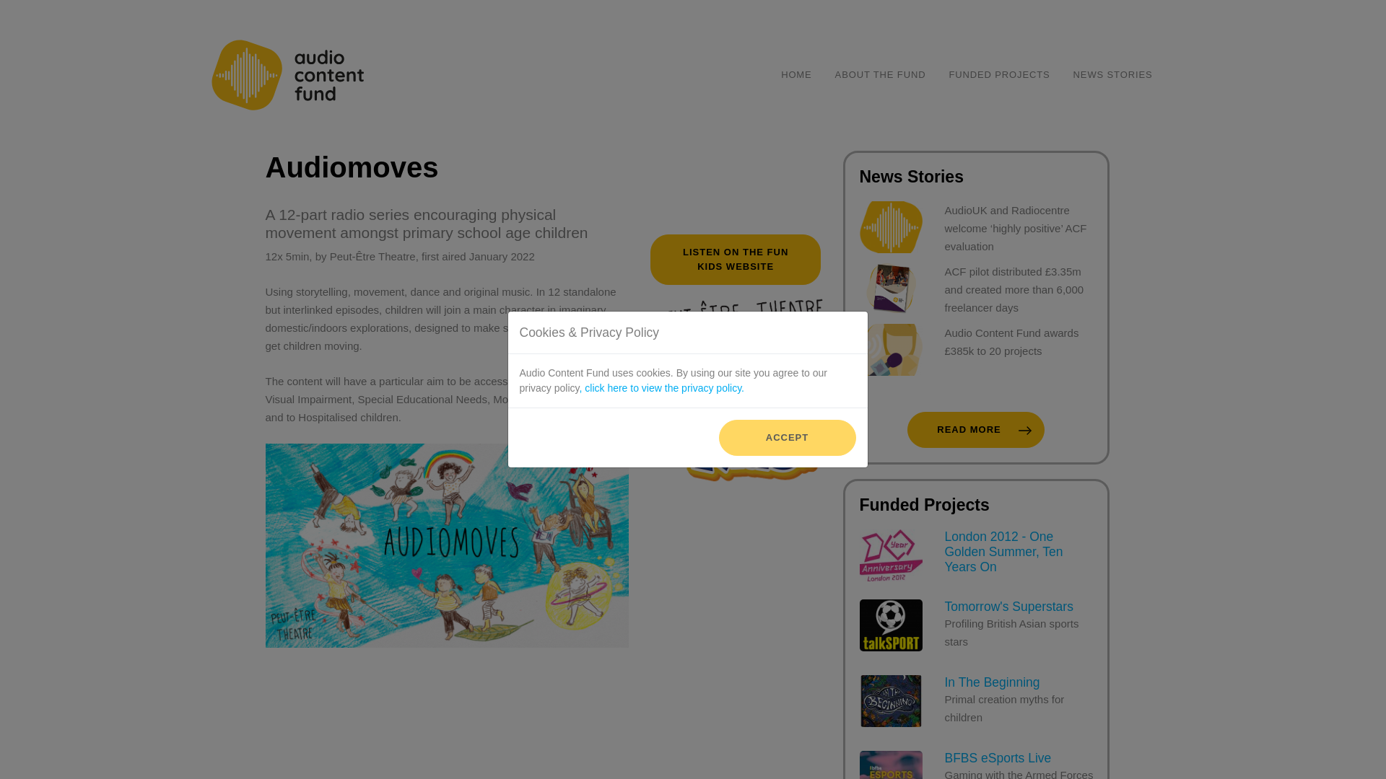  I want to click on HOME, so click(976, 633).